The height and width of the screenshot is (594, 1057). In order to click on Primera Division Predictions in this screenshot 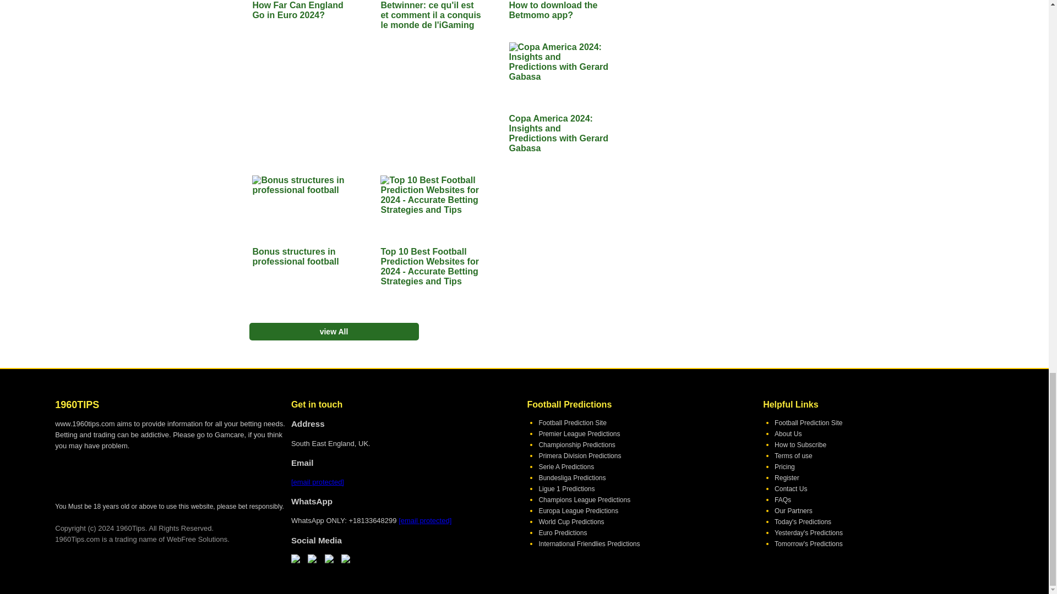, I will do `click(579, 455)`.